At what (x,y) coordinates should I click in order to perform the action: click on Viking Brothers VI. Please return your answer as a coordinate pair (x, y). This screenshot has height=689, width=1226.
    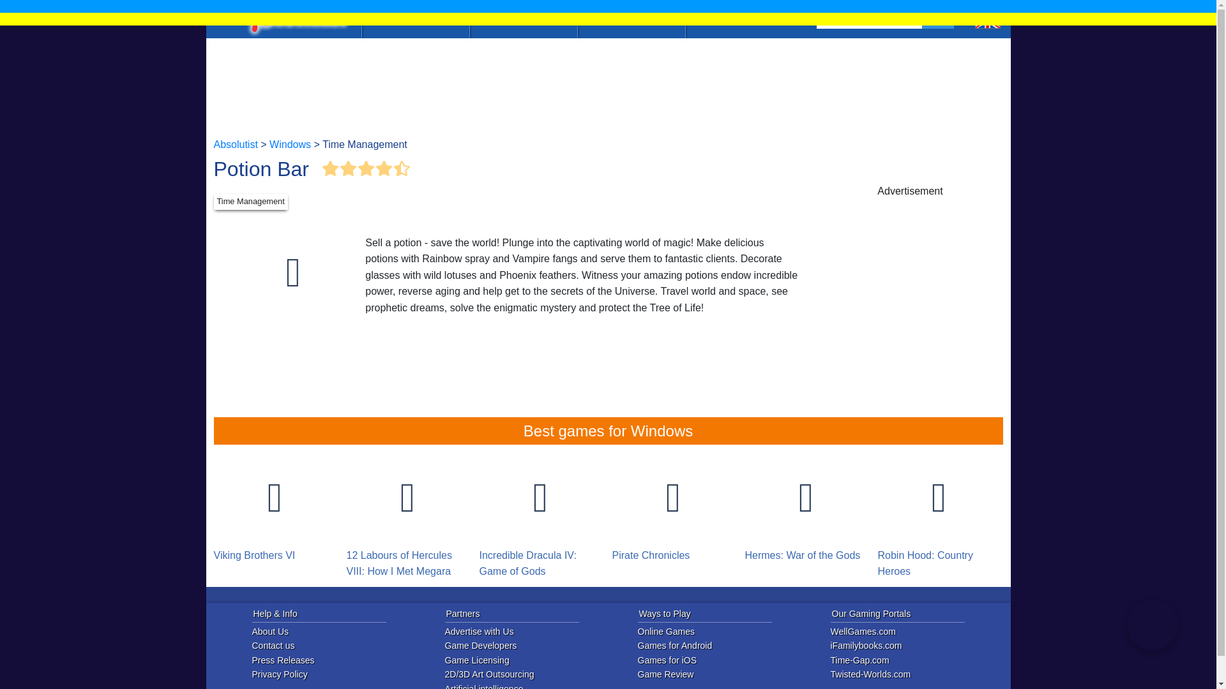
    Looking at the image, I should click on (275, 508).